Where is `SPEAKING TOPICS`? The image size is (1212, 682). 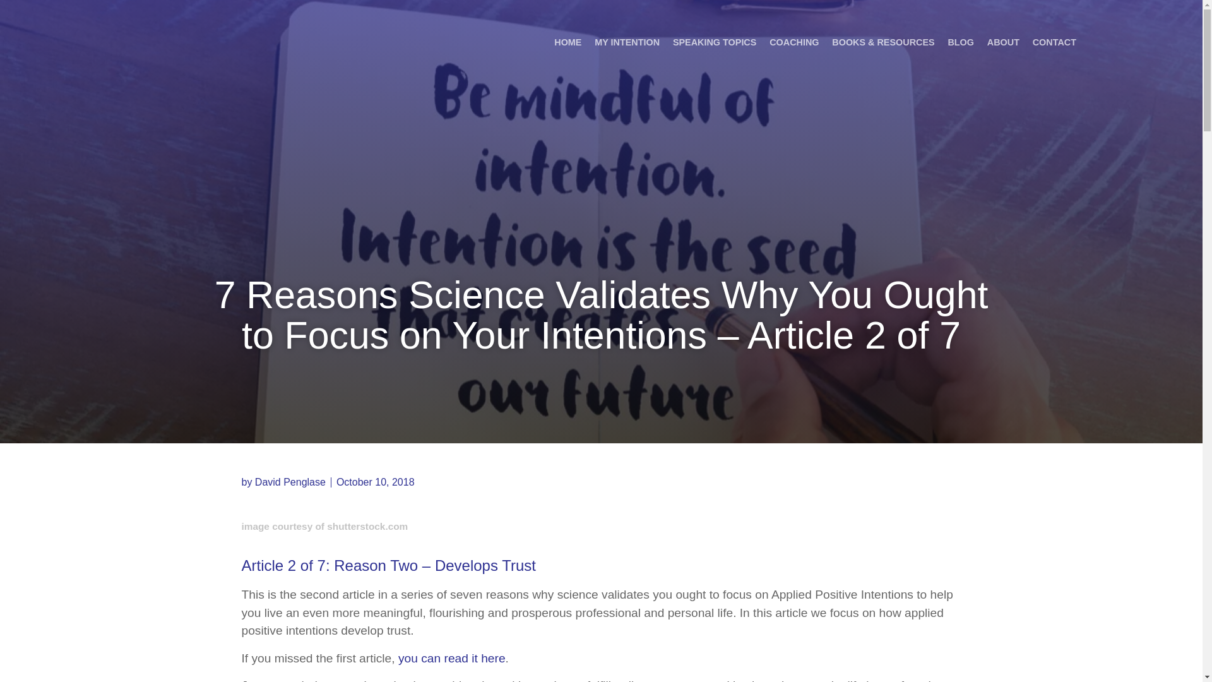 SPEAKING TOPICS is located at coordinates (715, 42).